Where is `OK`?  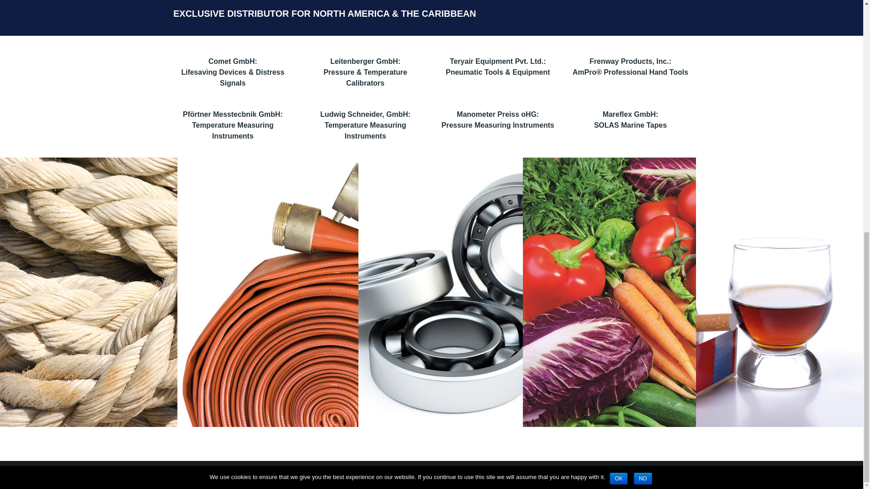
OK is located at coordinates (618, 37).